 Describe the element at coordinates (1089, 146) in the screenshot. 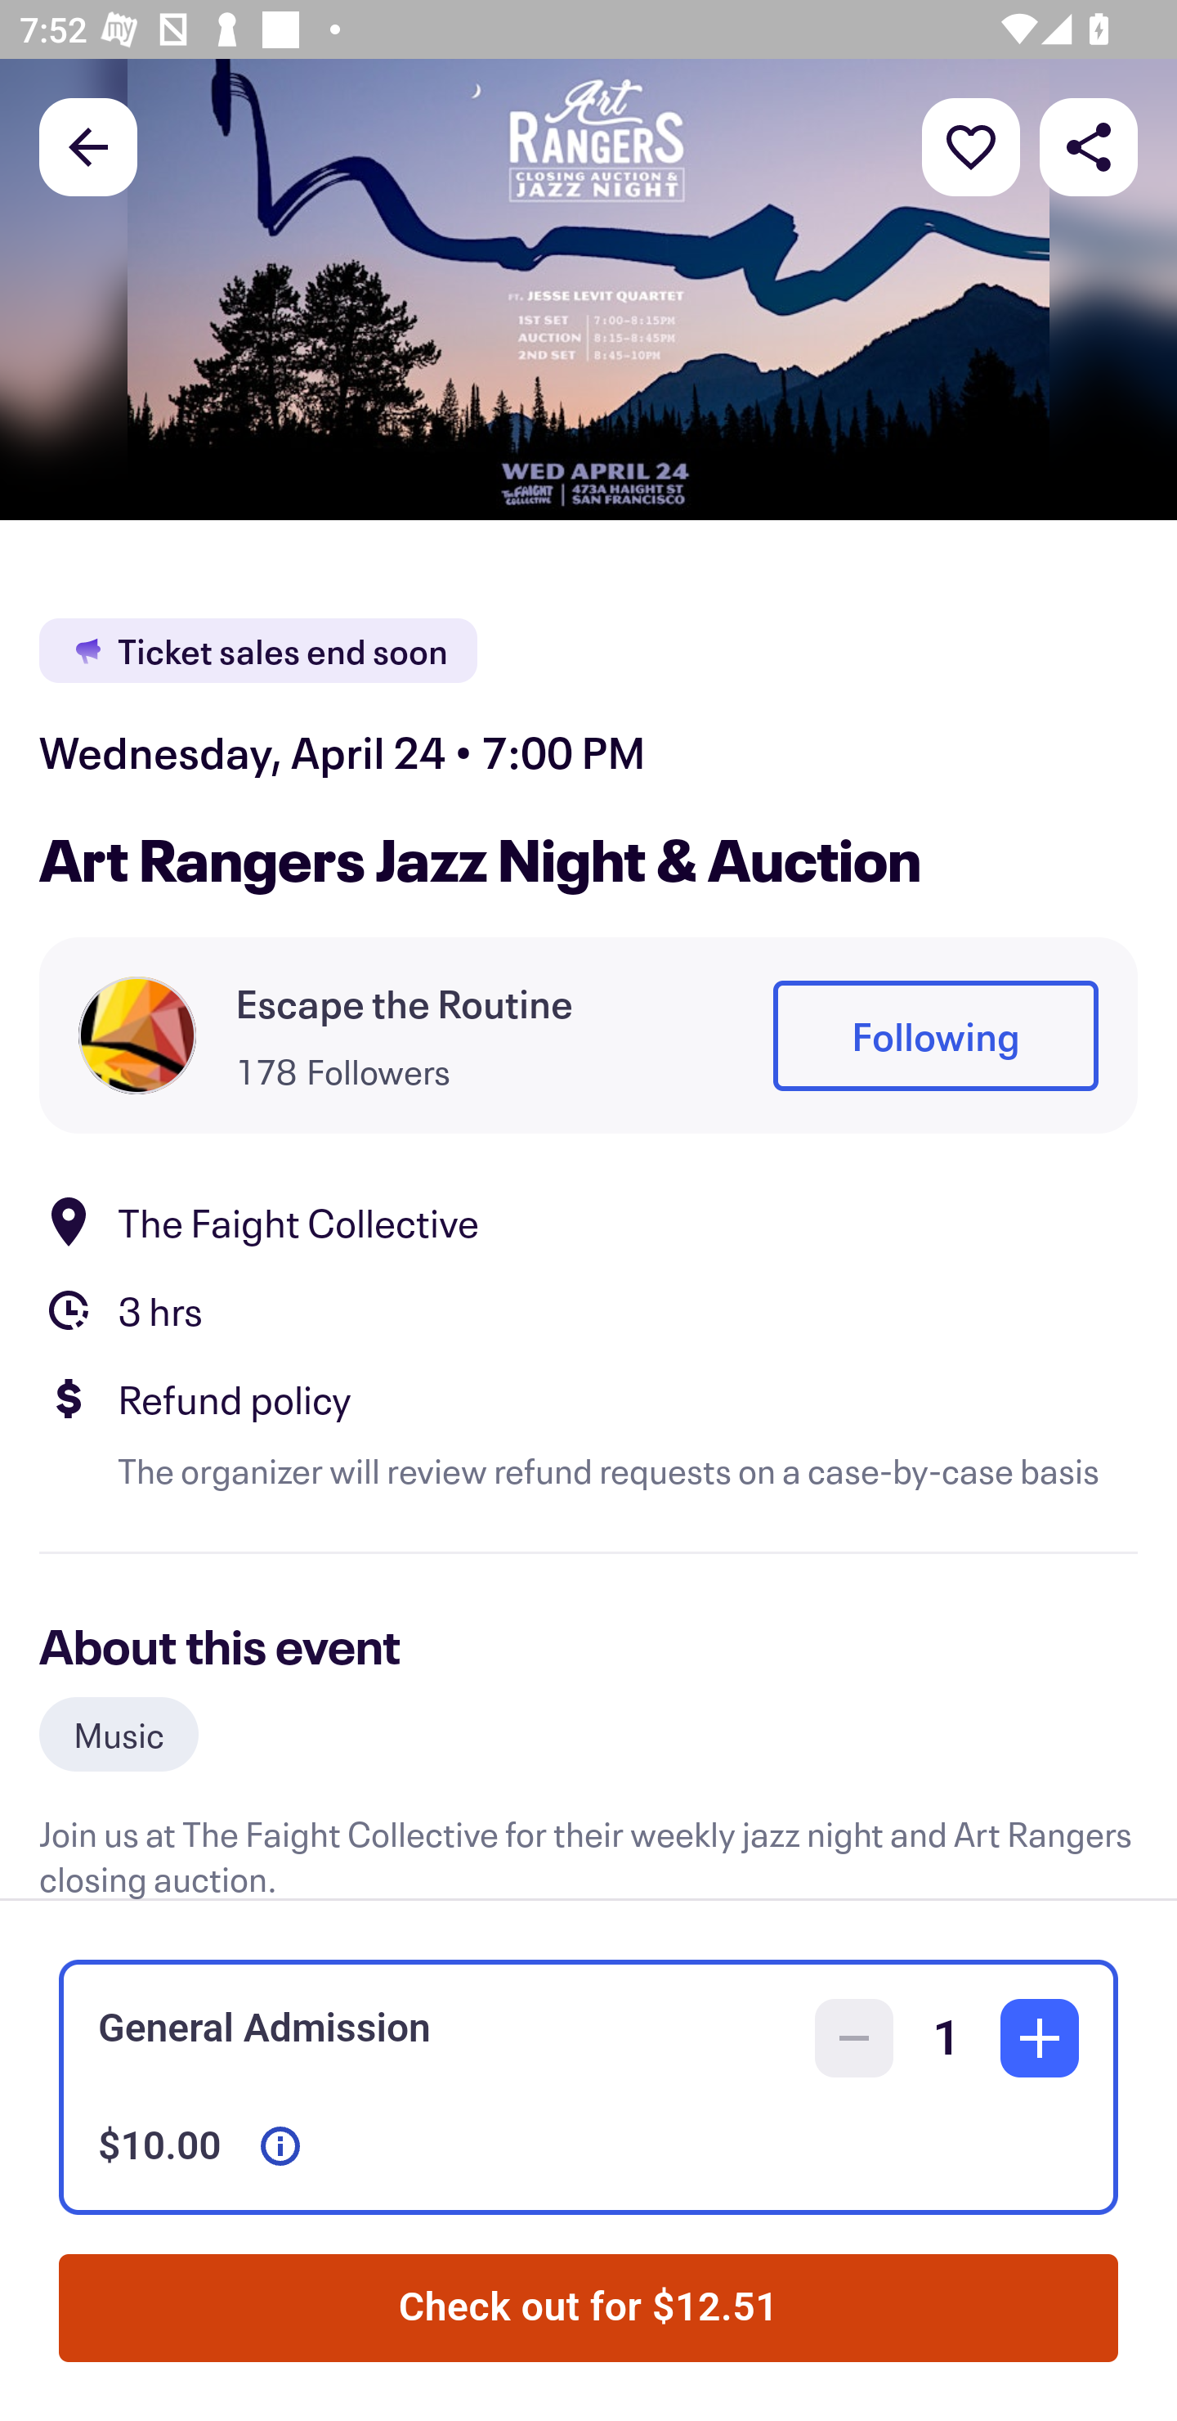

I see `Share` at that location.